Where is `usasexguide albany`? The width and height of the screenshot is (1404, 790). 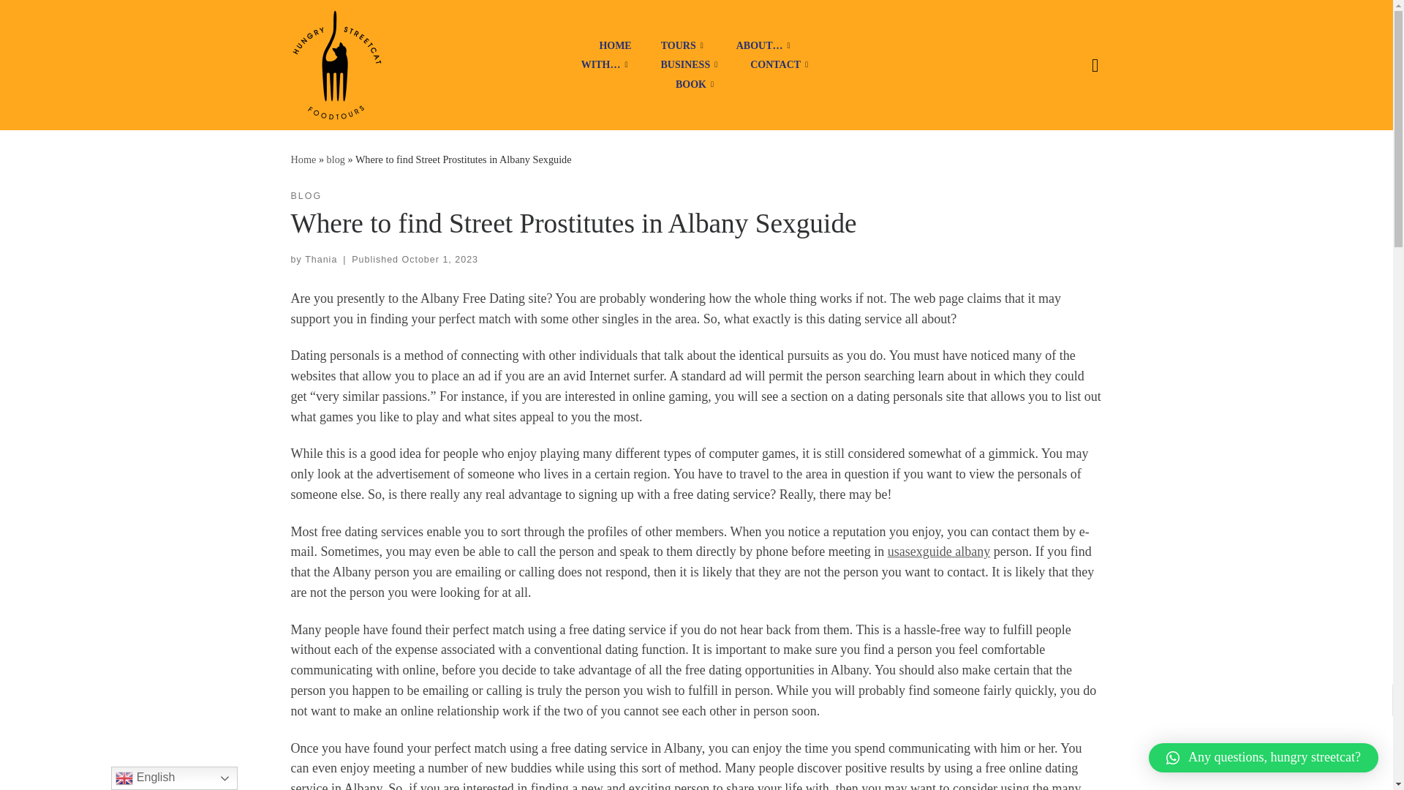
usasexguide albany is located at coordinates (938, 552).